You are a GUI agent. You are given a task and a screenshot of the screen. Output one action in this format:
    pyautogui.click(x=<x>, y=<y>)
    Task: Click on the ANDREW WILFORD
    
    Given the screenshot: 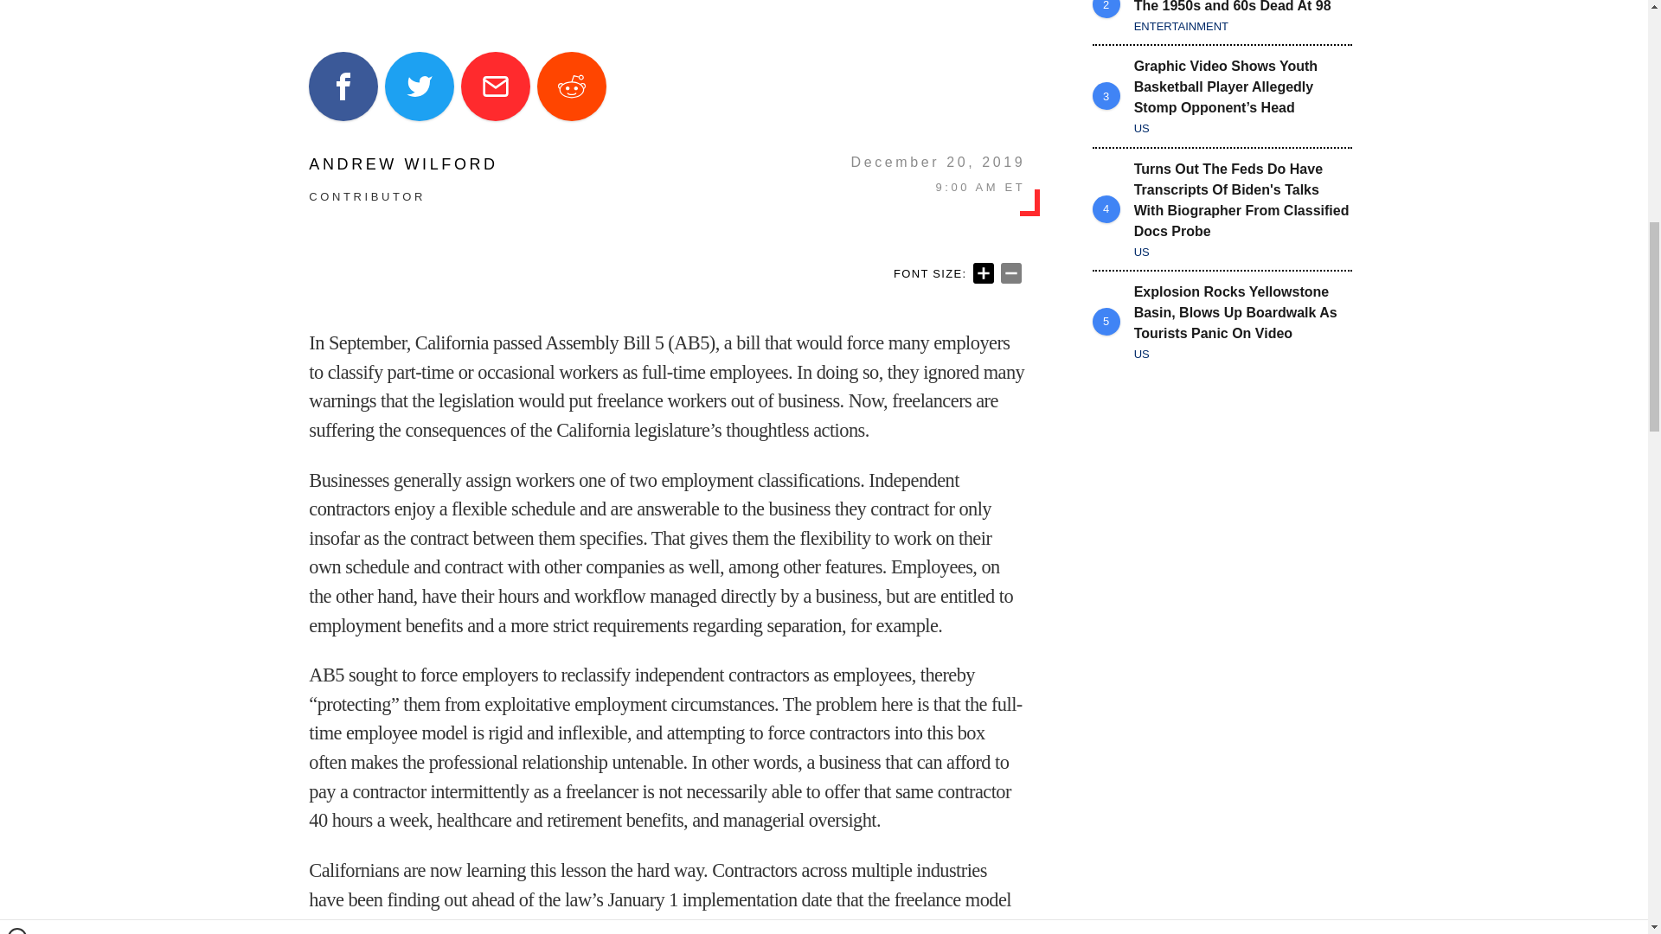 What is the action you would take?
    pyautogui.click(x=403, y=164)
    